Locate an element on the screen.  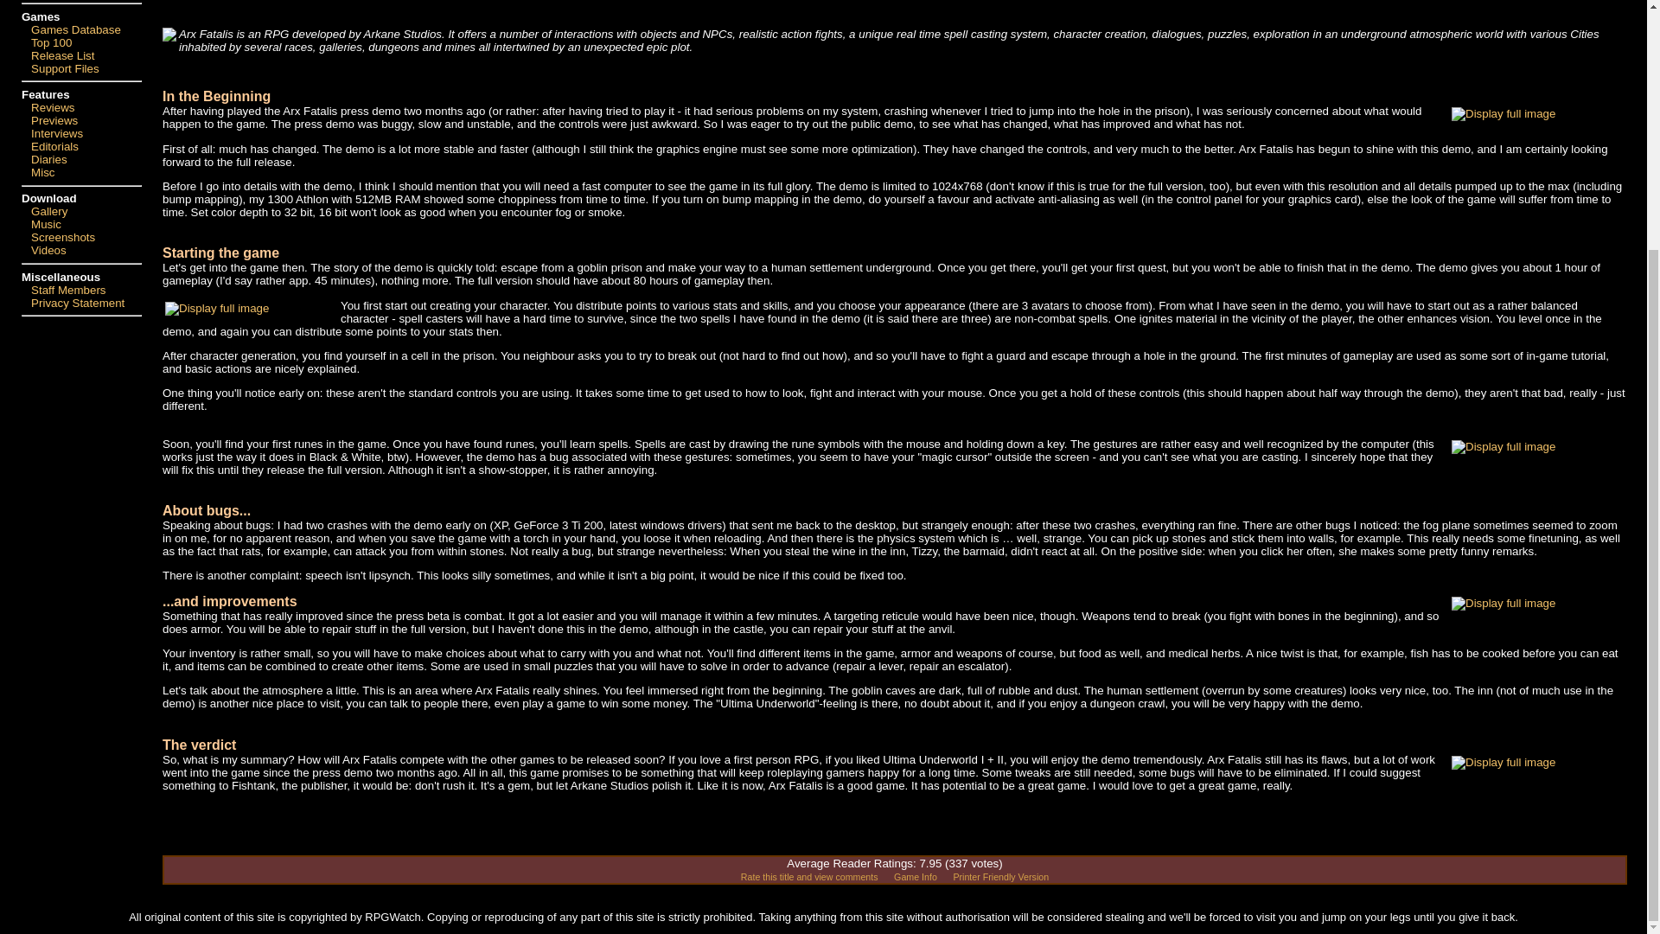
Game Info is located at coordinates (916, 876).